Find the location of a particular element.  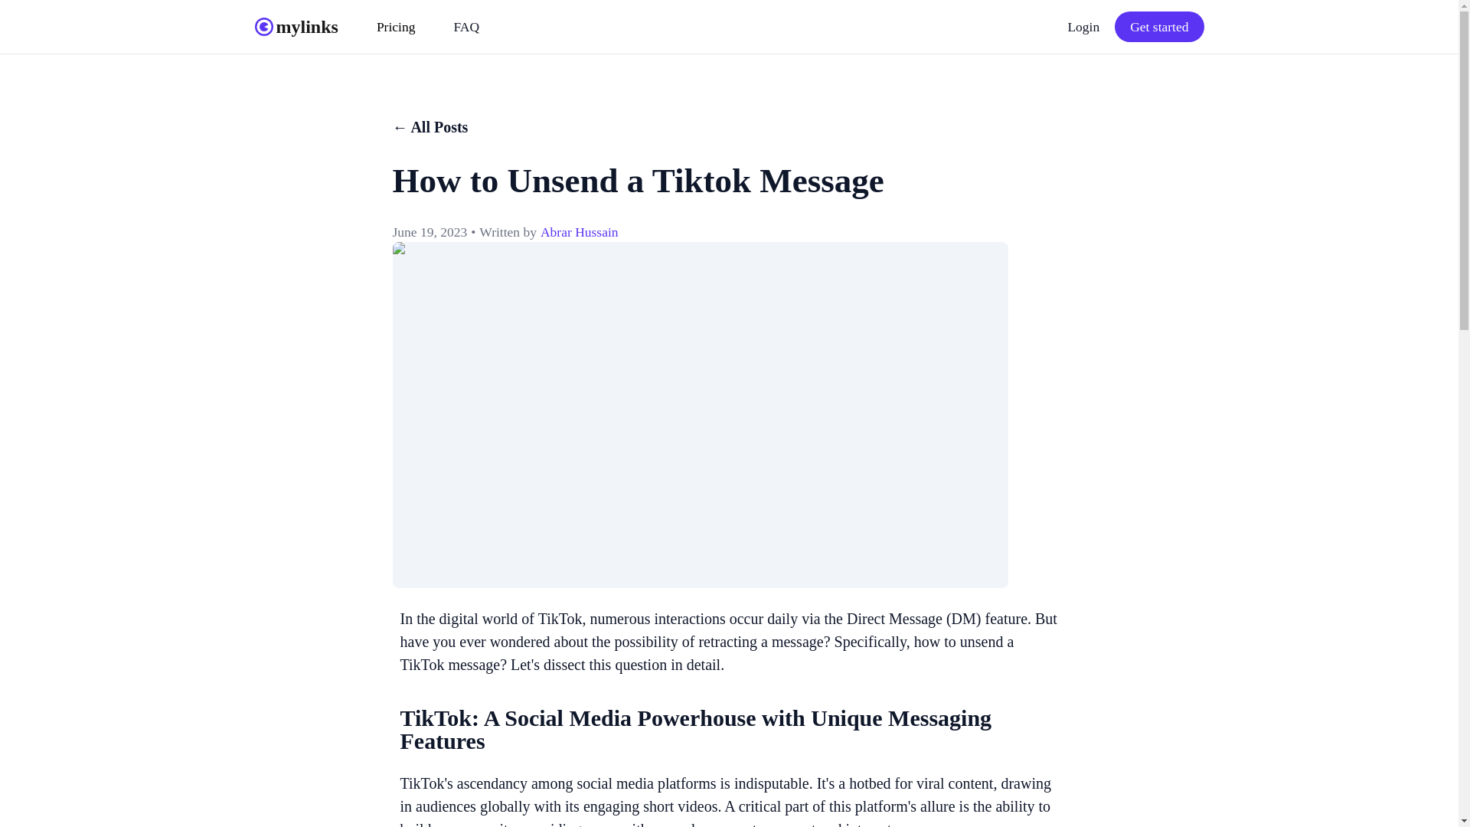

mylinks is located at coordinates (296, 26).